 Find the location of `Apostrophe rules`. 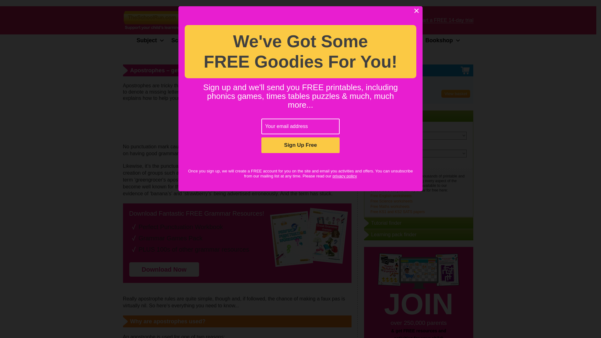

Apostrophe rules is located at coordinates (321, 105).